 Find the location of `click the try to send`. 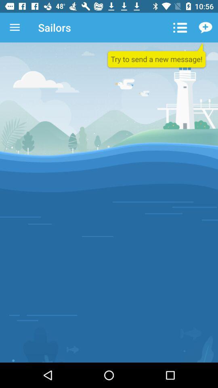

click the try to send is located at coordinates (157, 56).